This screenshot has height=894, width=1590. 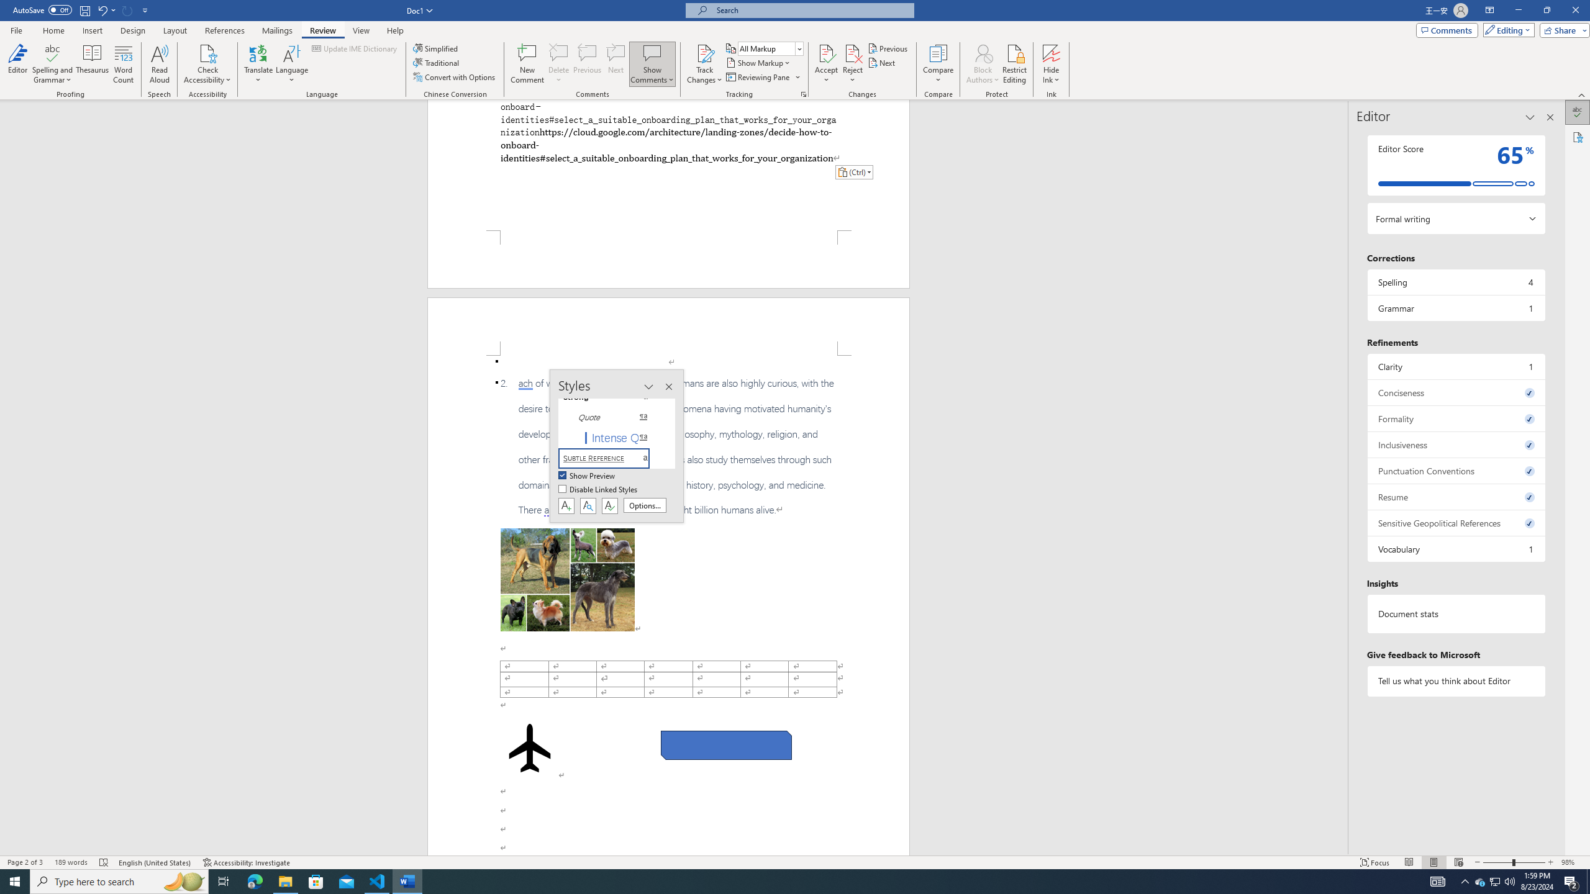 What do you see at coordinates (258, 64) in the screenshot?
I see `Translate` at bounding box center [258, 64].